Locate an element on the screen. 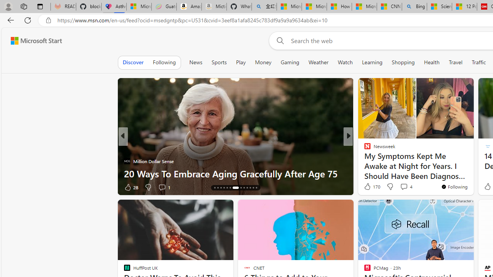 The image size is (493, 277). AutomationID: tab-15 is located at coordinates (217, 188).